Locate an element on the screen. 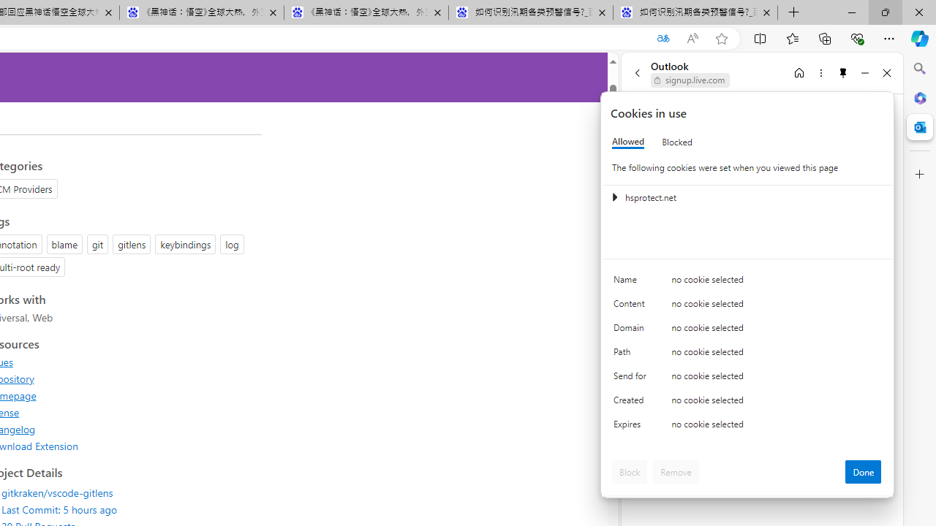 Image resolution: width=936 pixels, height=526 pixels. Blocked is located at coordinates (677, 142).